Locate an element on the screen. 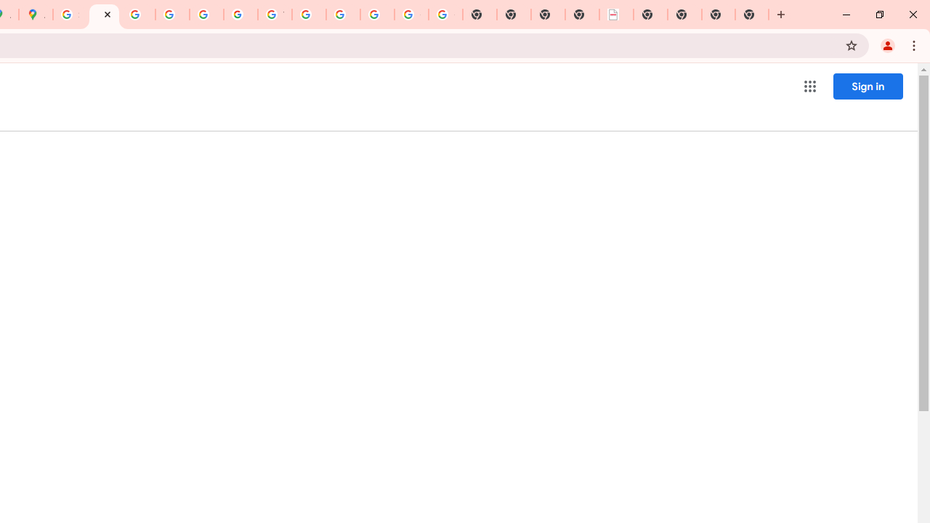 This screenshot has height=523, width=930. New Tab is located at coordinates (752, 15).